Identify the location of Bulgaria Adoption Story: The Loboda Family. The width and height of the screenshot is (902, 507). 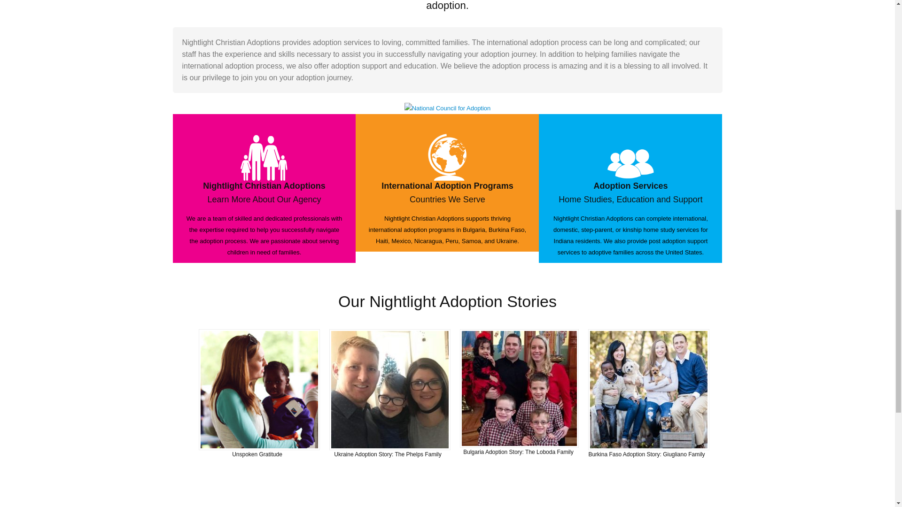
(519, 452).